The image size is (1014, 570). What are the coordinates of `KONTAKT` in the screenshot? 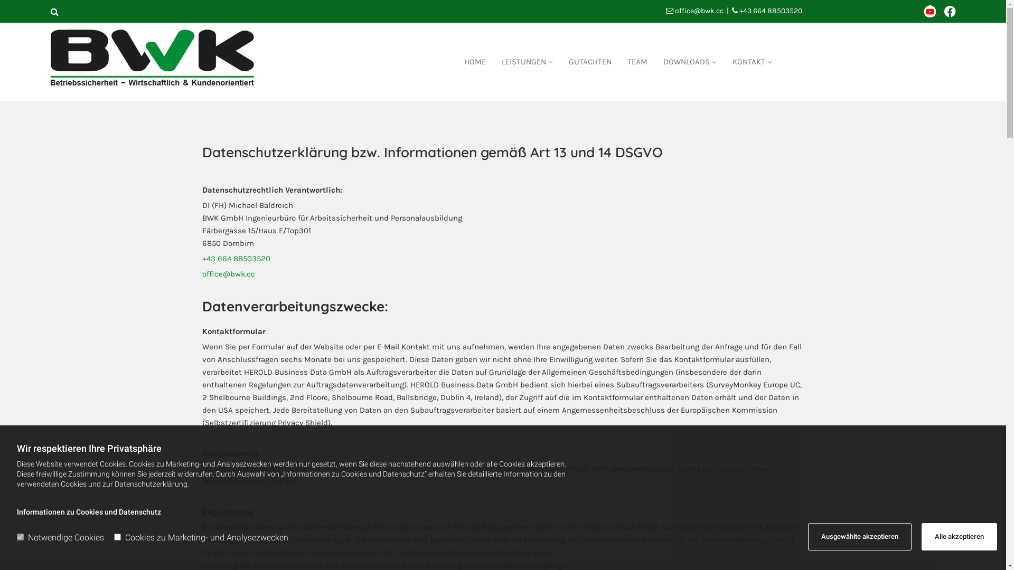 It's located at (752, 62).